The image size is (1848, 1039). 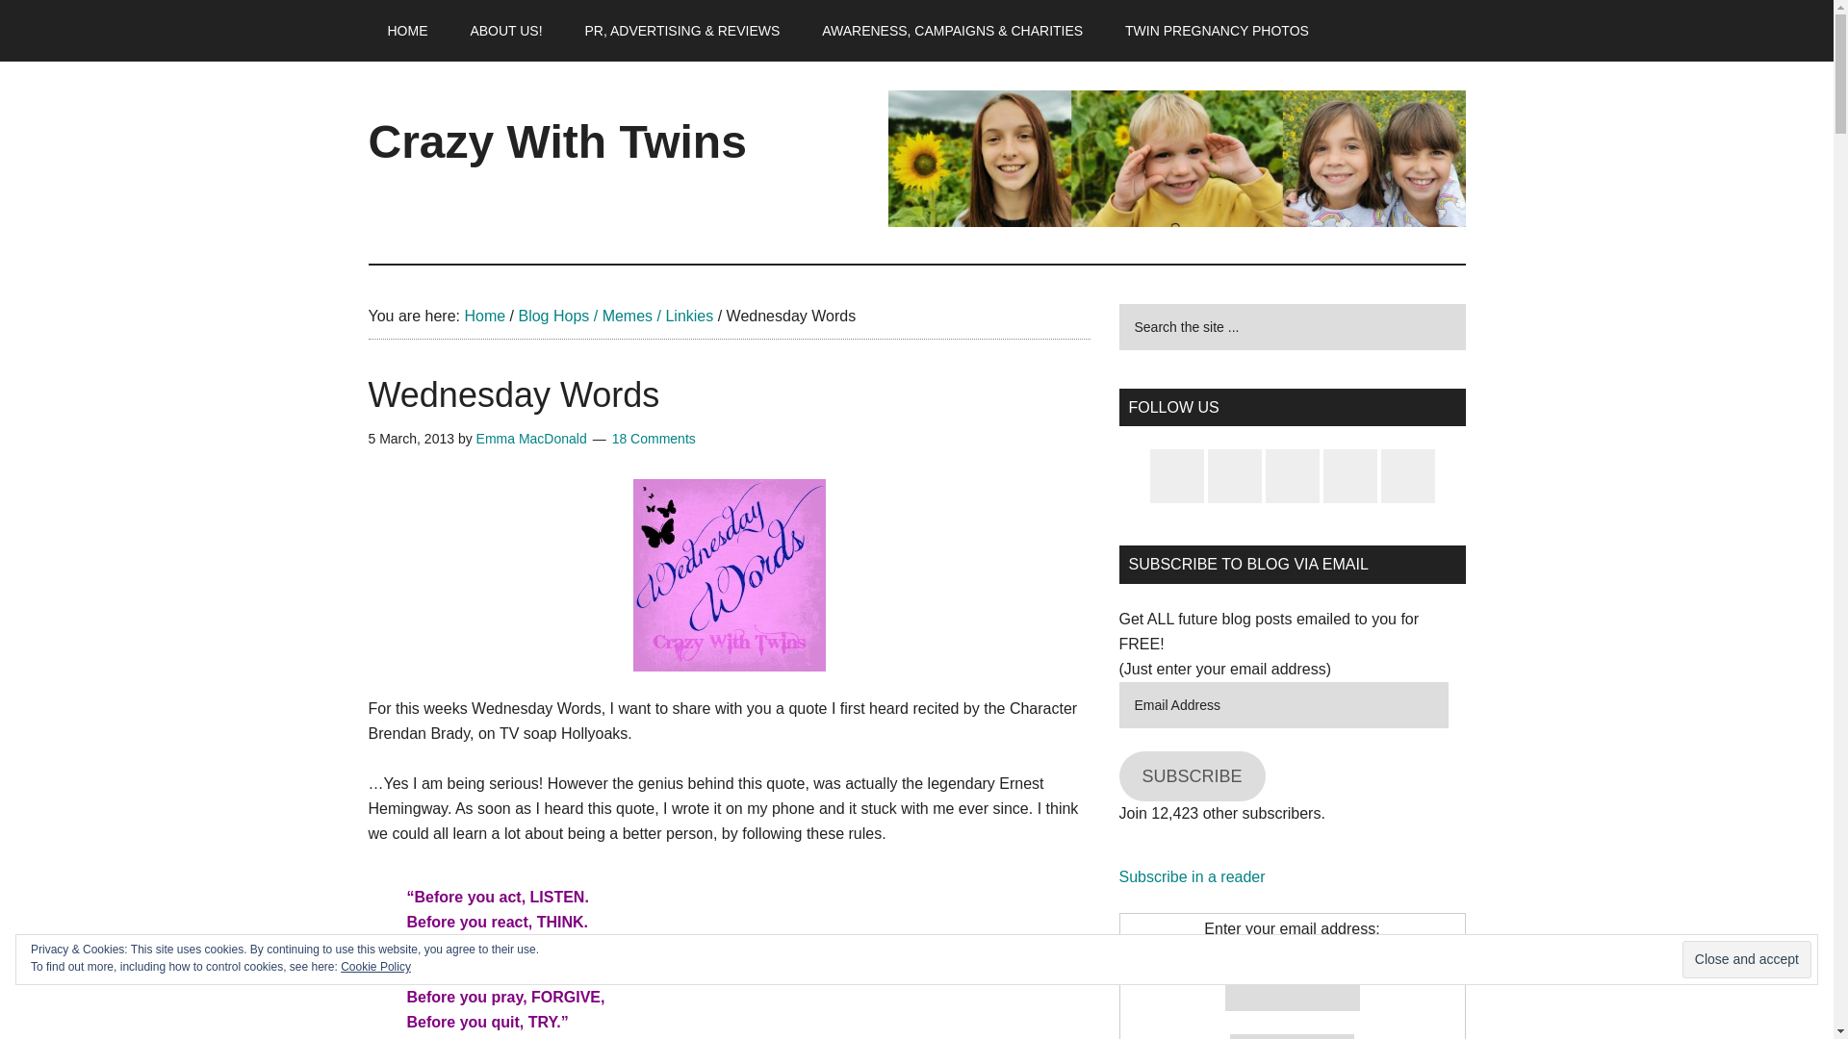 What do you see at coordinates (1217, 31) in the screenshot?
I see `TWIN PREGNANCY PHOTOS` at bounding box center [1217, 31].